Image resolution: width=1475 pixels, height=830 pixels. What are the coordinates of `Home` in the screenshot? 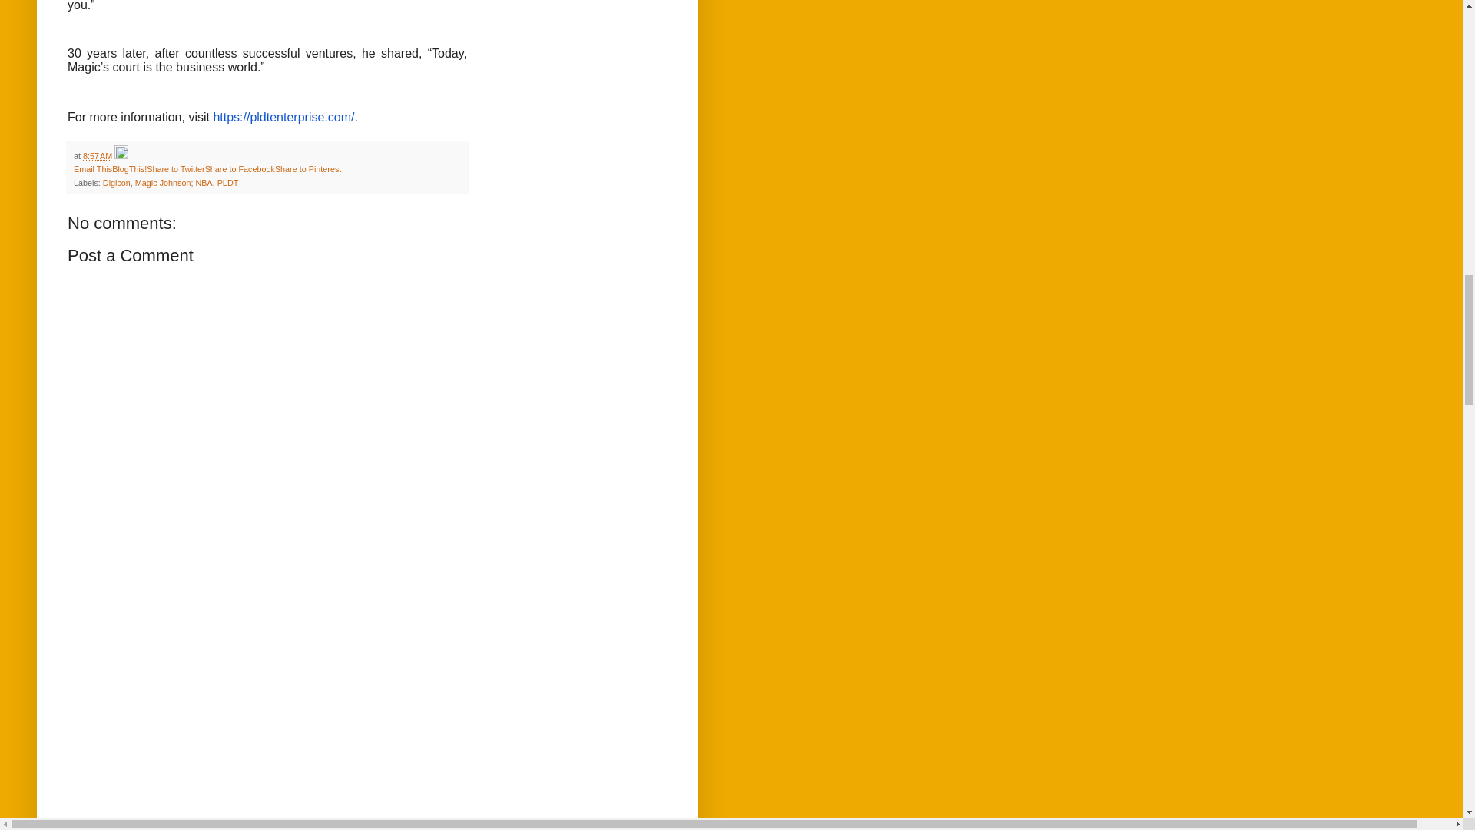 It's located at (194, 822).